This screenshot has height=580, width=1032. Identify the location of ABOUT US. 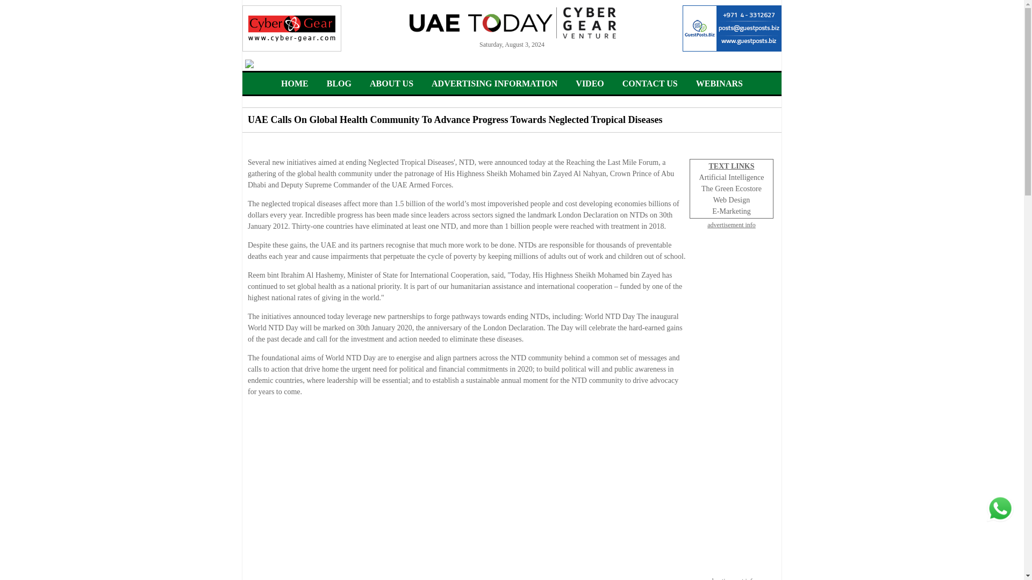
(391, 83).